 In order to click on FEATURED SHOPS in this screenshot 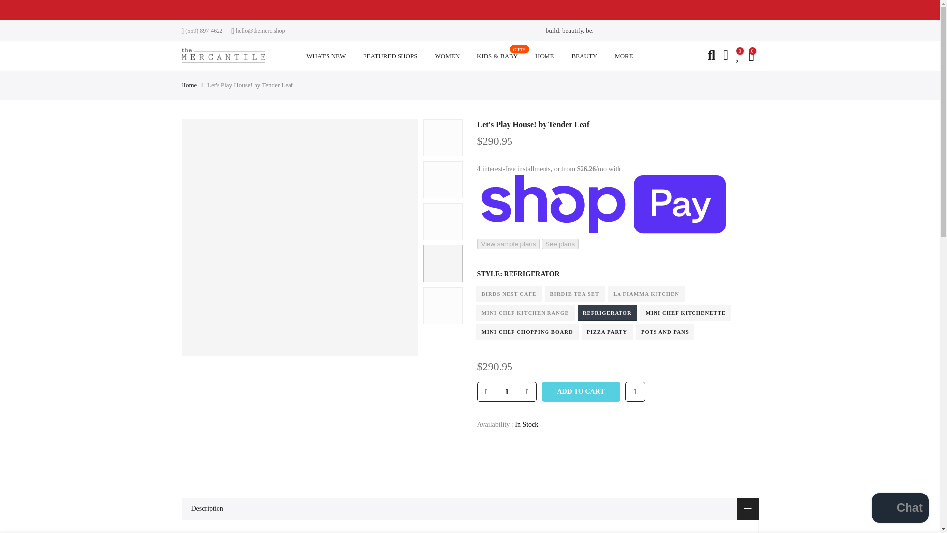, I will do `click(390, 56)`.